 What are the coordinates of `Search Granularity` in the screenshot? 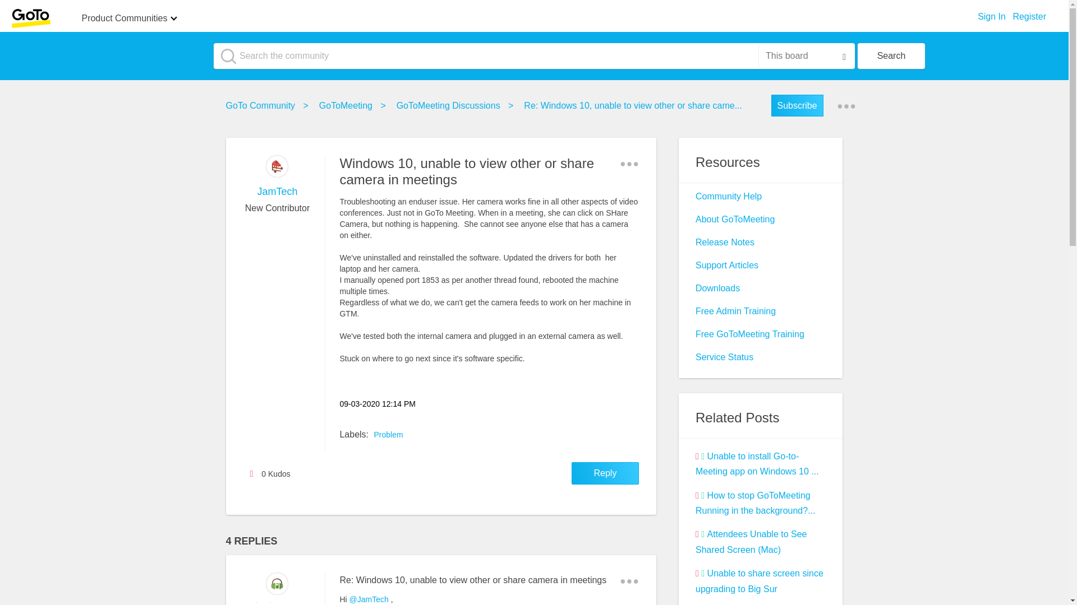 It's located at (806, 55).